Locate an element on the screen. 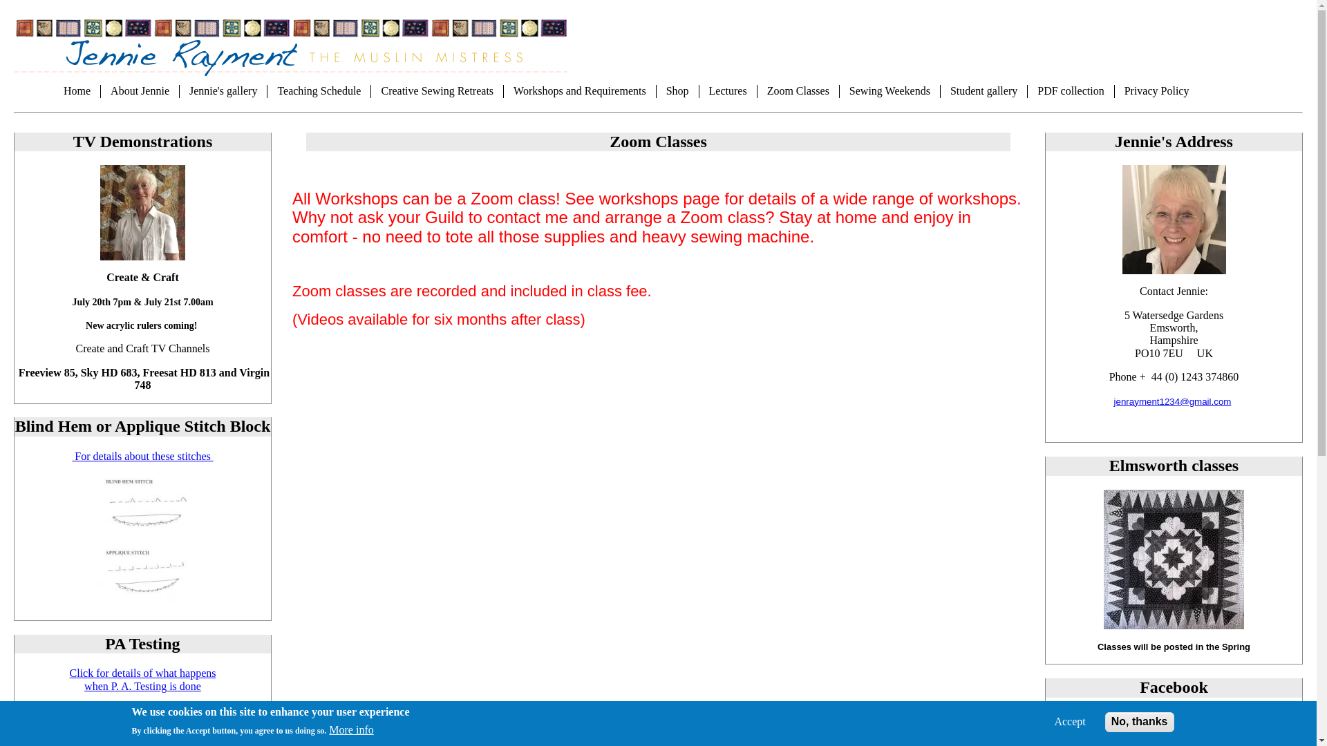 The height and width of the screenshot is (746, 1327). About Jennie is located at coordinates (140, 90).